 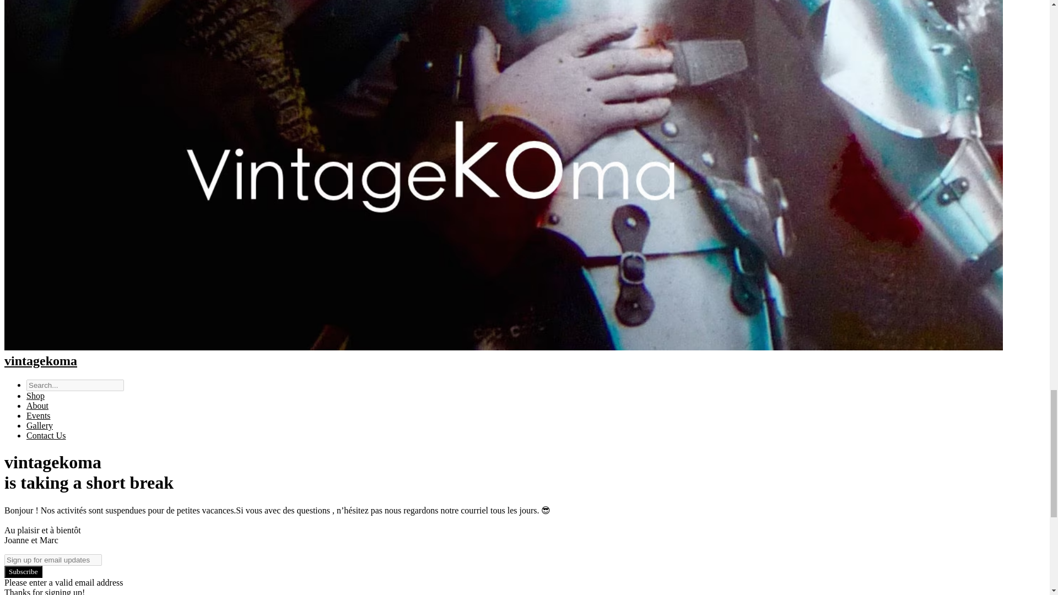 I want to click on About, so click(x=37, y=405).